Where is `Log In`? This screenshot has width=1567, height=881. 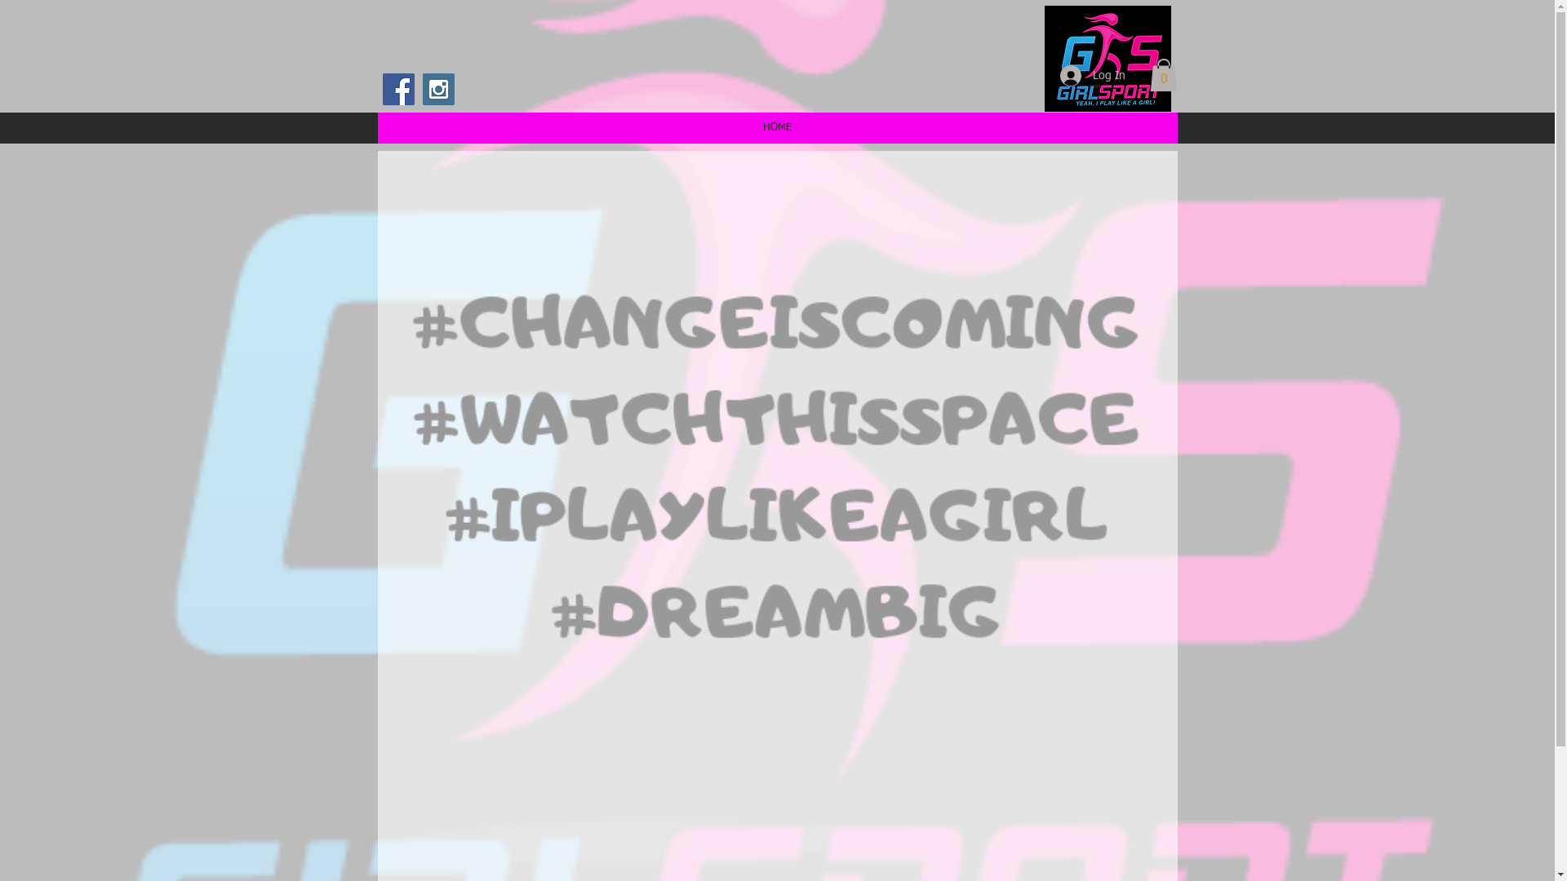 Log In is located at coordinates (1092, 76).